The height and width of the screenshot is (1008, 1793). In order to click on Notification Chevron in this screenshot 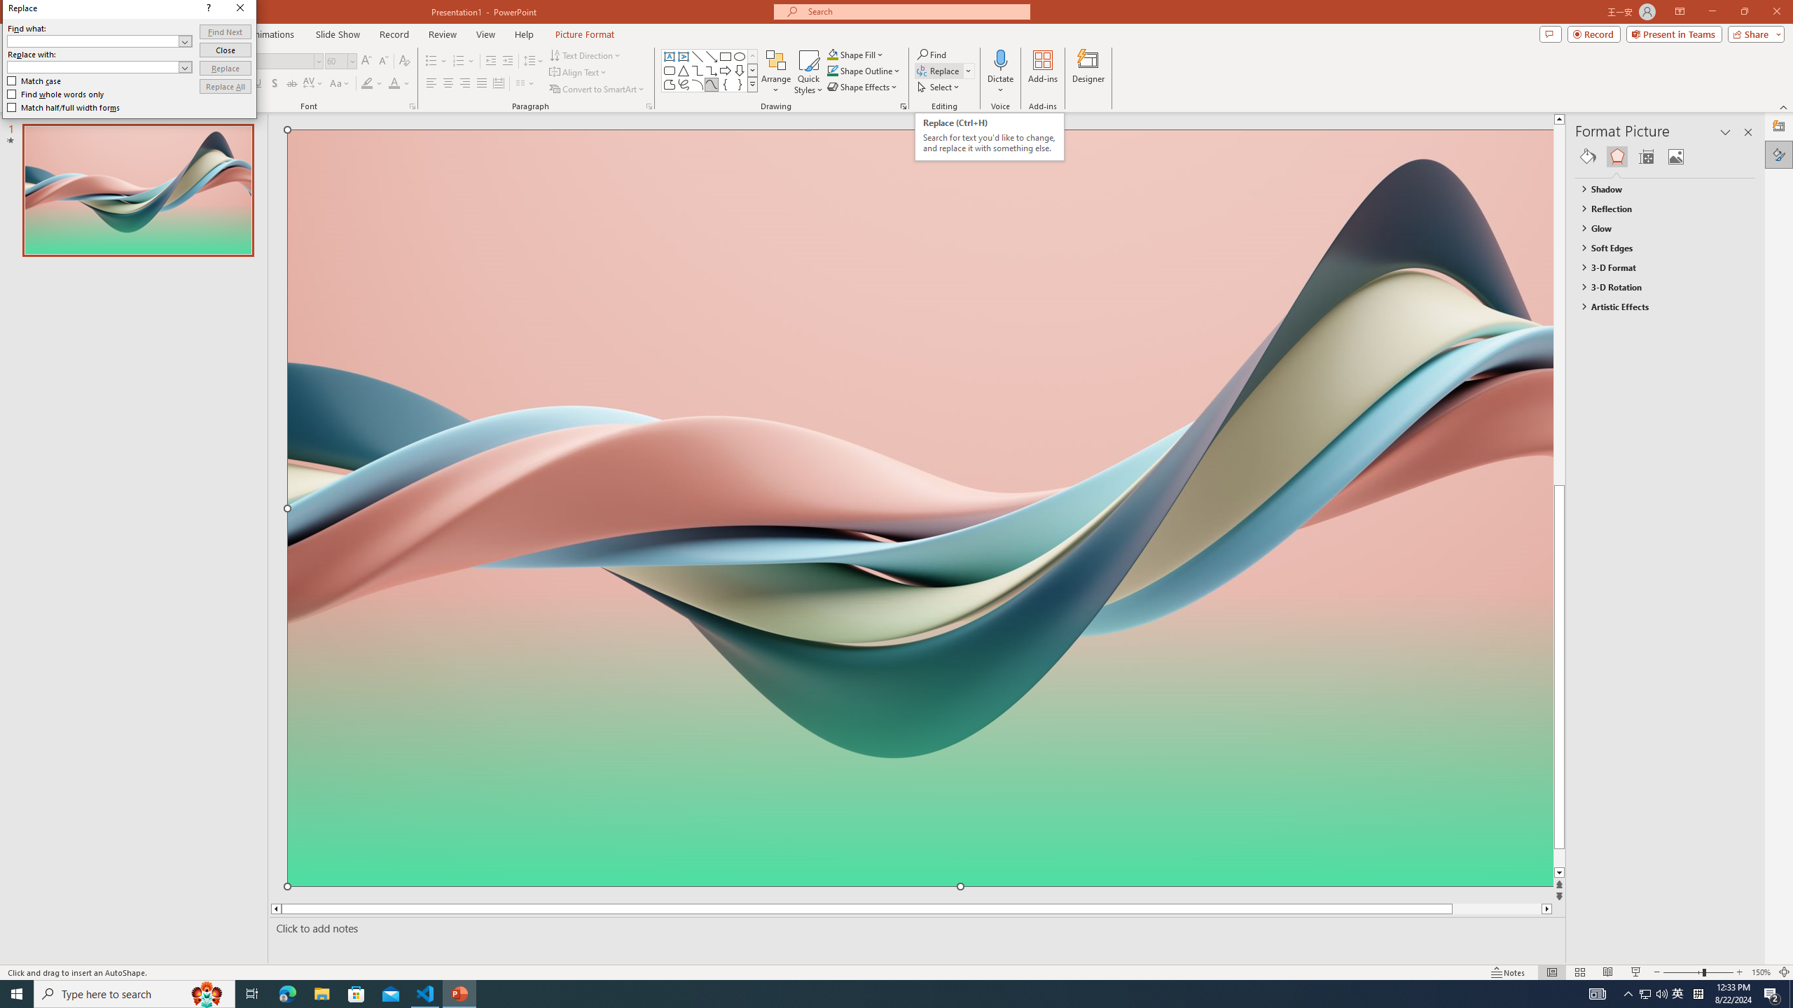, I will do `click(1629, 994)`.